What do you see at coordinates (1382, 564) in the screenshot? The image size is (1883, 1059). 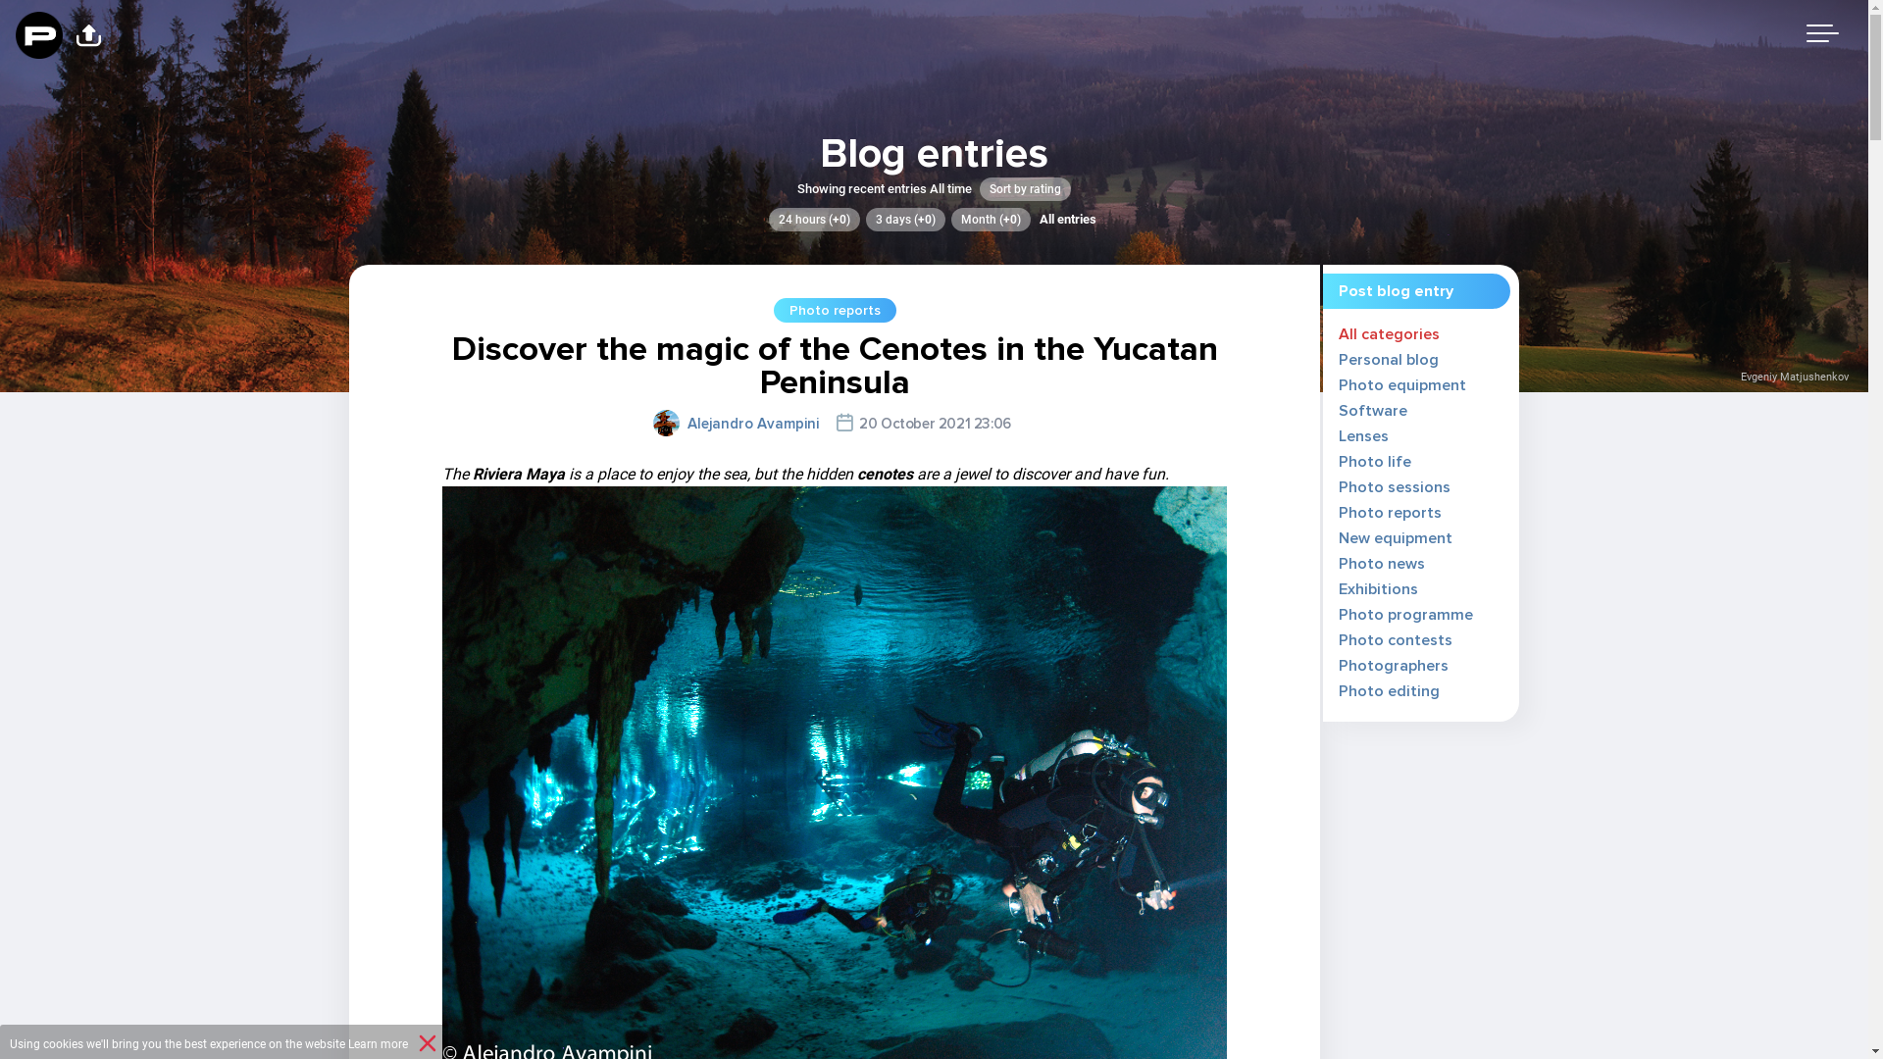 I see `Photo news` at bounding box center [1382, 564].